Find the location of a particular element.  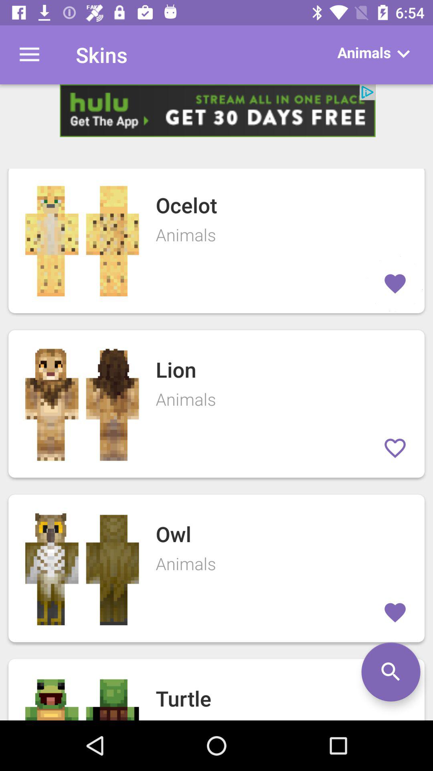

select the second text below skins is located at coordinates (216, 404).